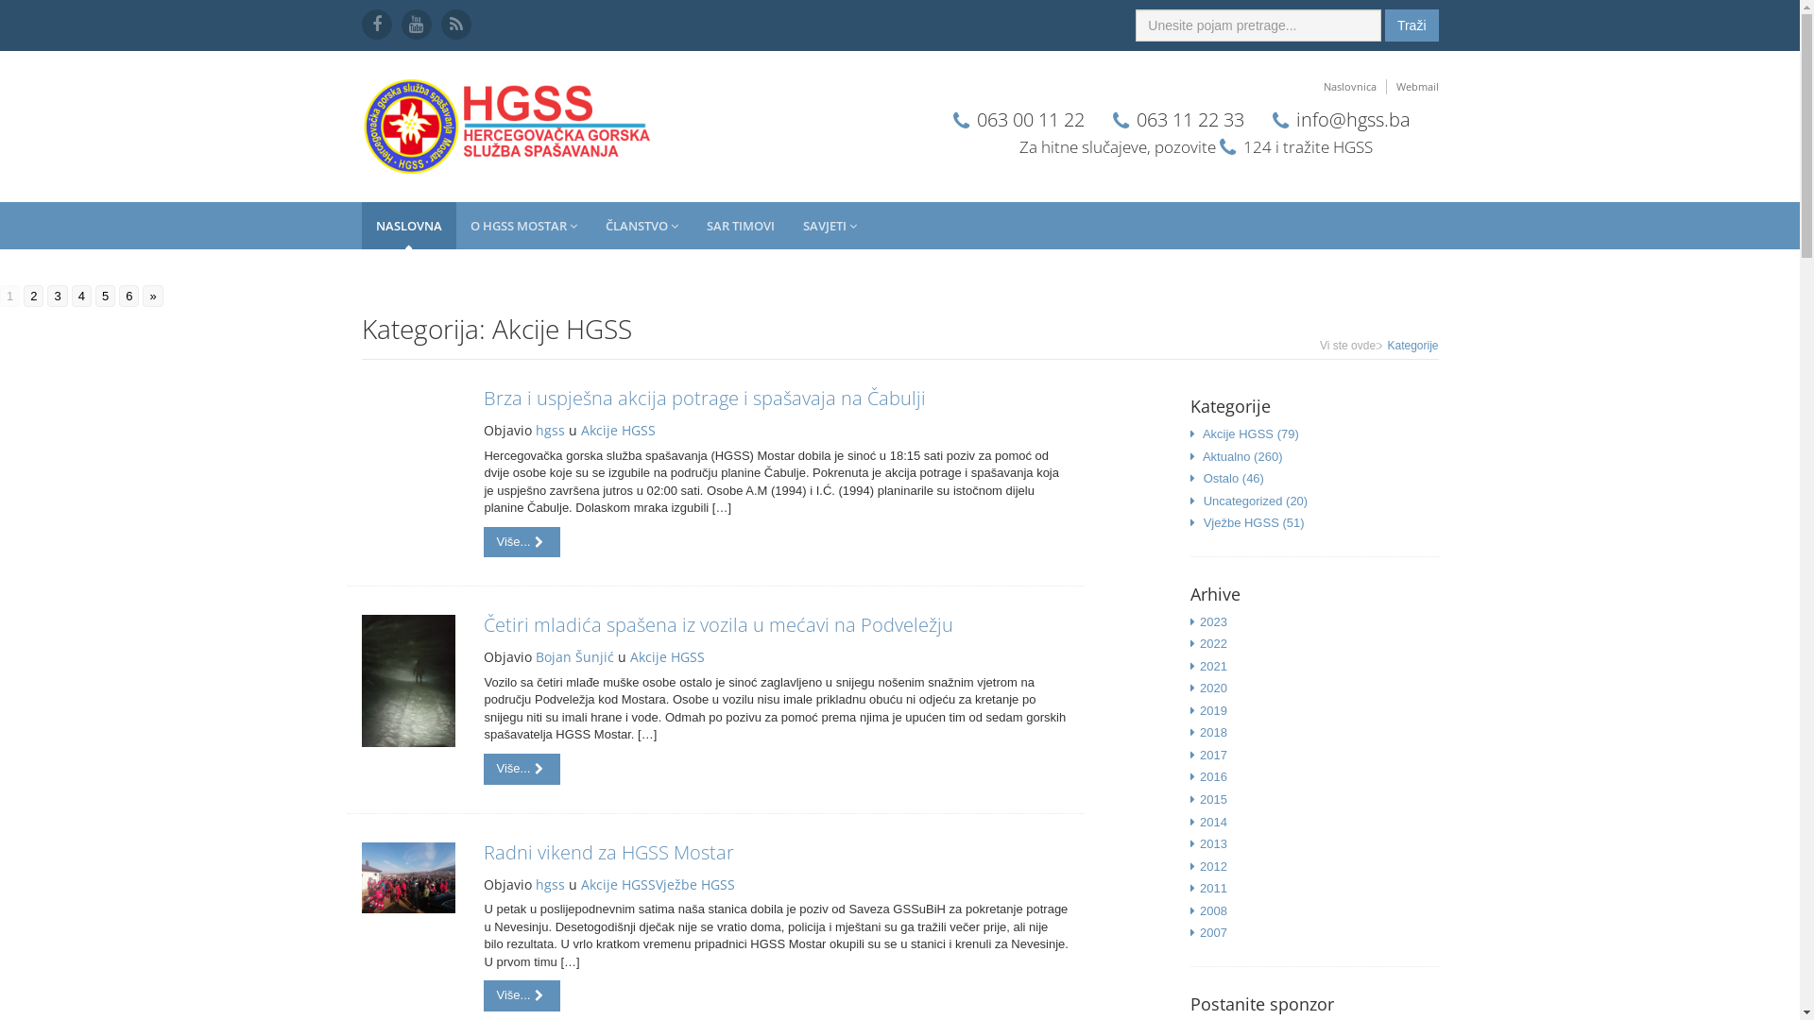 The image size is (1814, 1020). I want to click on O HGSS MOSTAR, so click(523, 226).